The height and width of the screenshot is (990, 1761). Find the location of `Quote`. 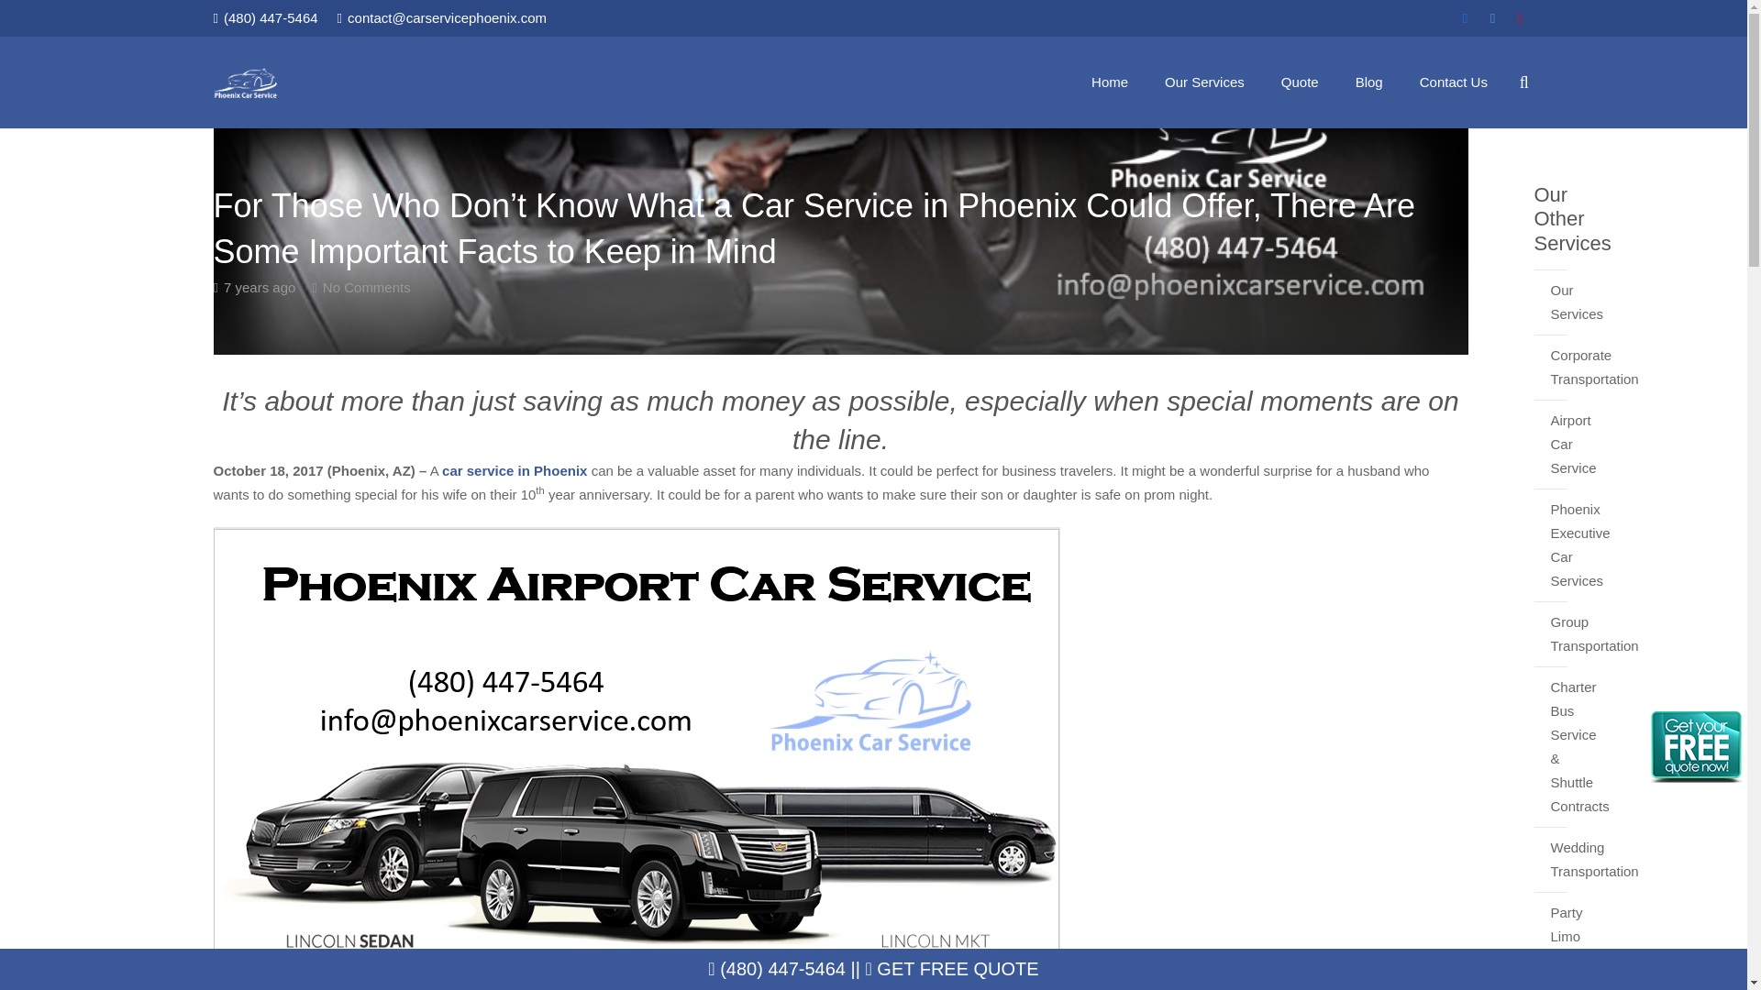

Quote is located at coordinates (1299, 82).